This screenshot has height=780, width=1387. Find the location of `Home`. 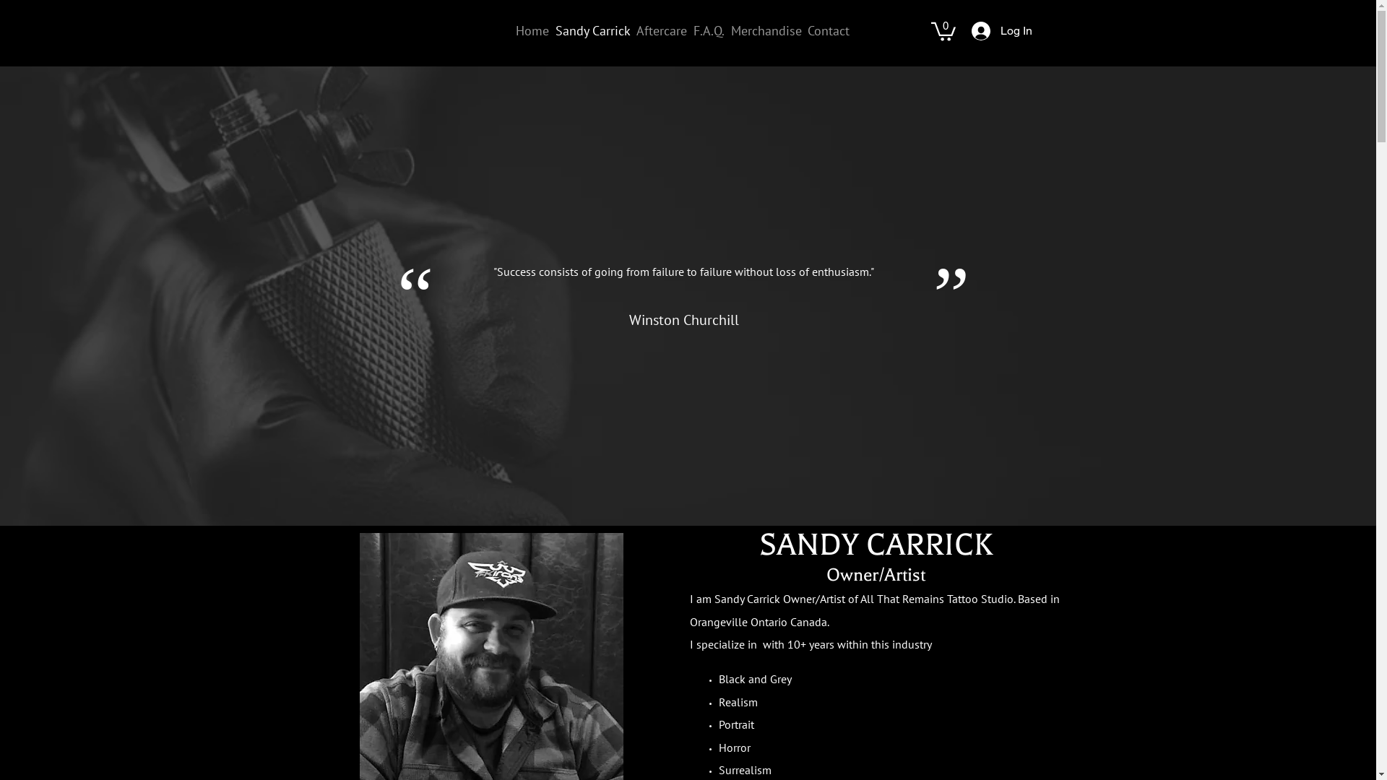

Home is located at coordinates (533, 31).